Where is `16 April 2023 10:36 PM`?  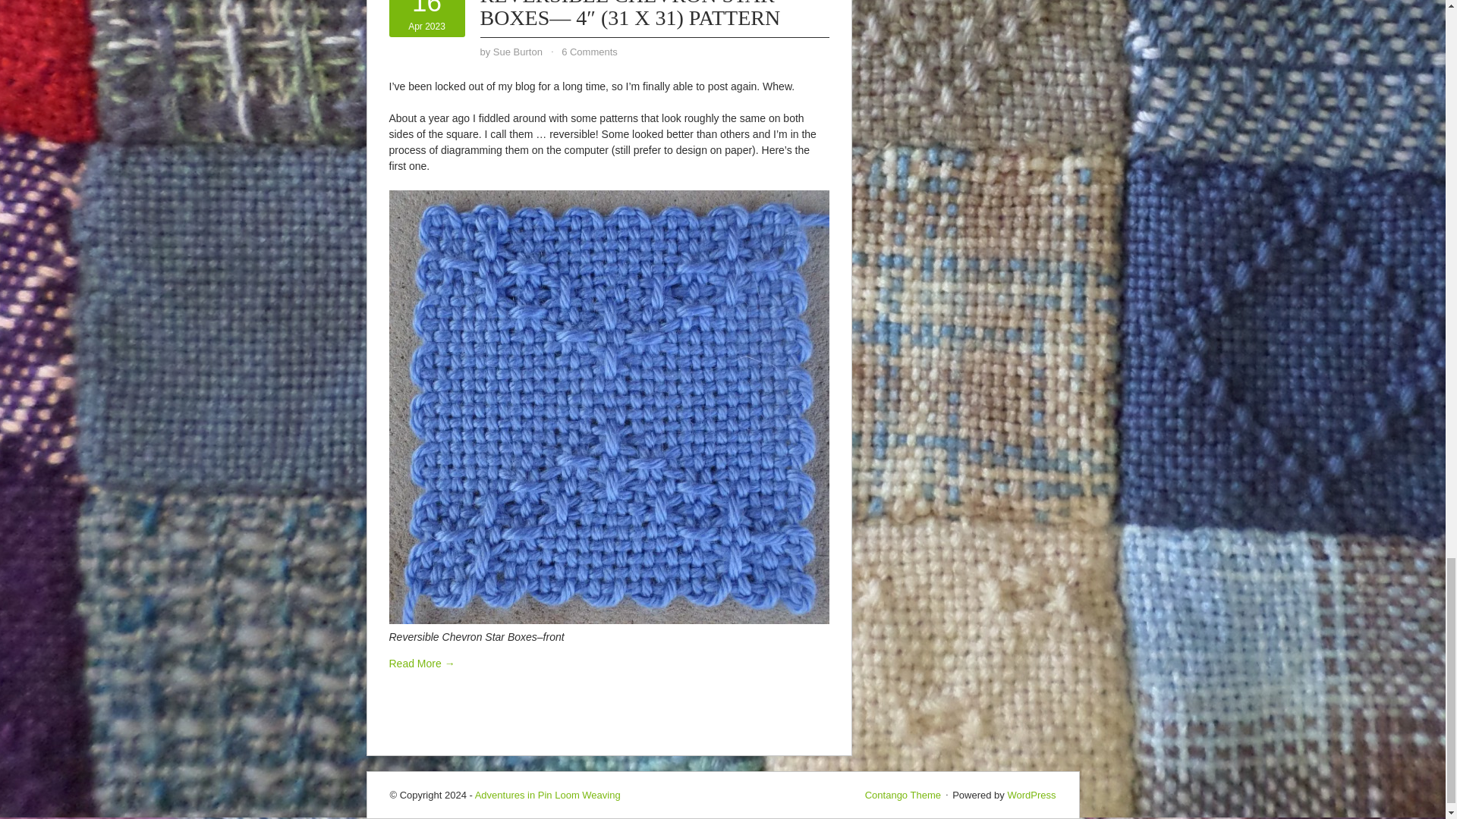
16 April 2023 10:36 PM is located at coordinates (426, 15).